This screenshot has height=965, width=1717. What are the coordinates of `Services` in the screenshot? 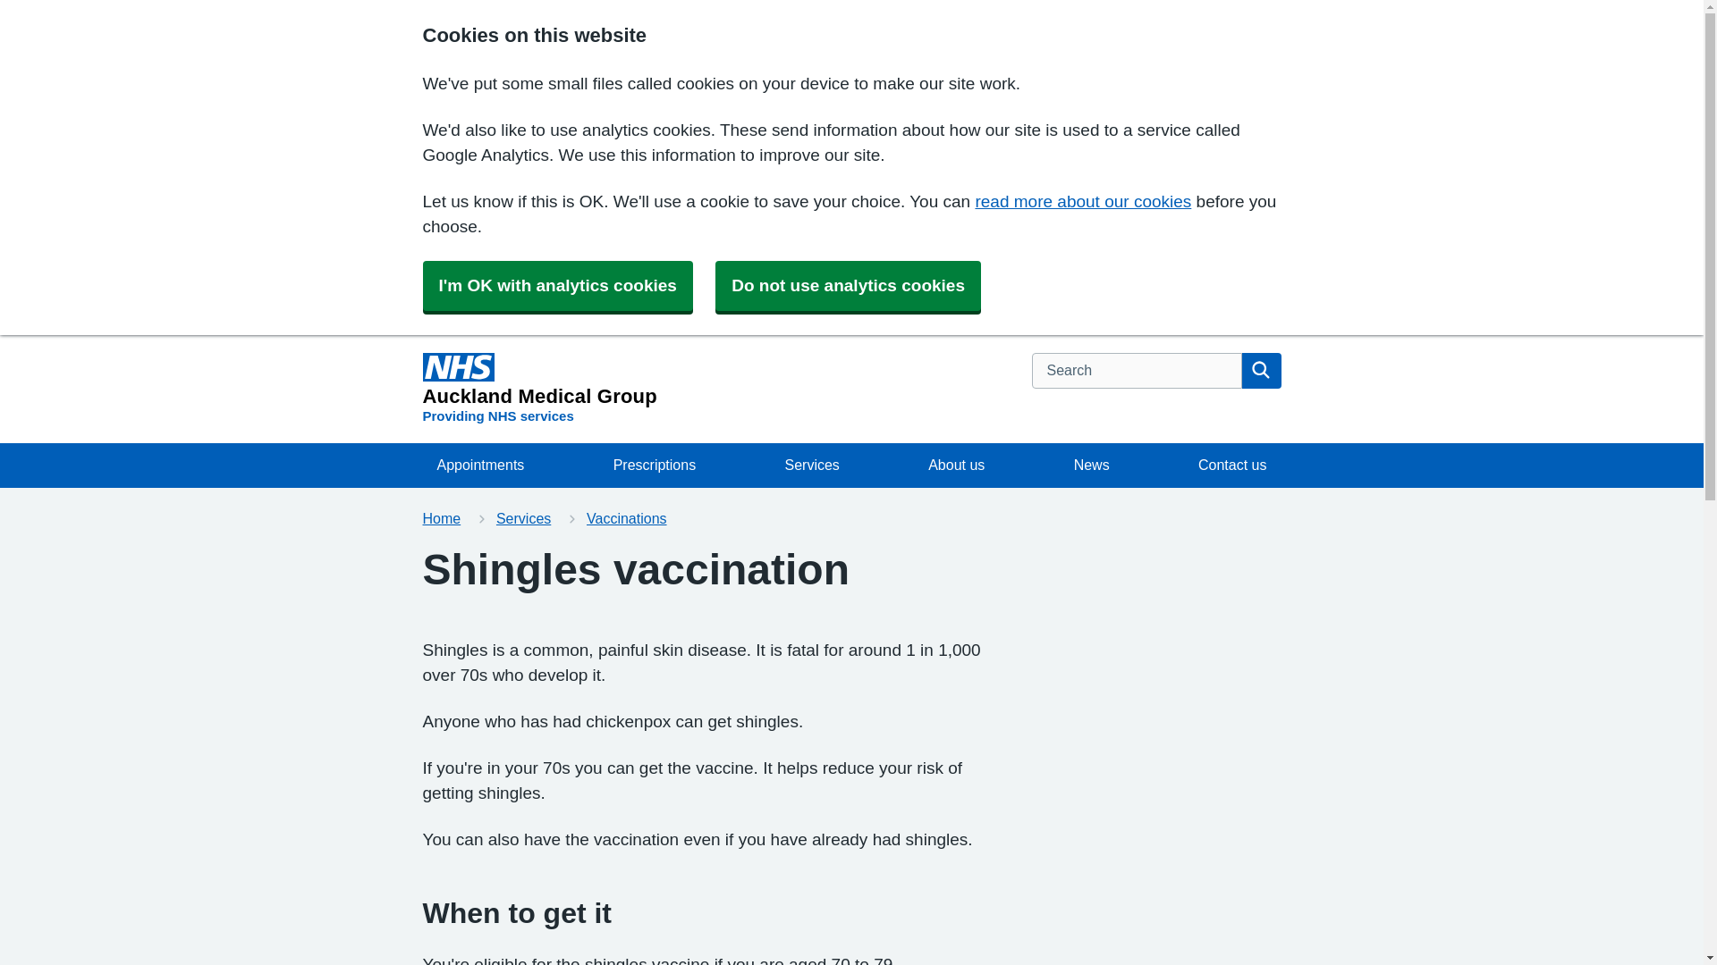 It's located at (538, 390).